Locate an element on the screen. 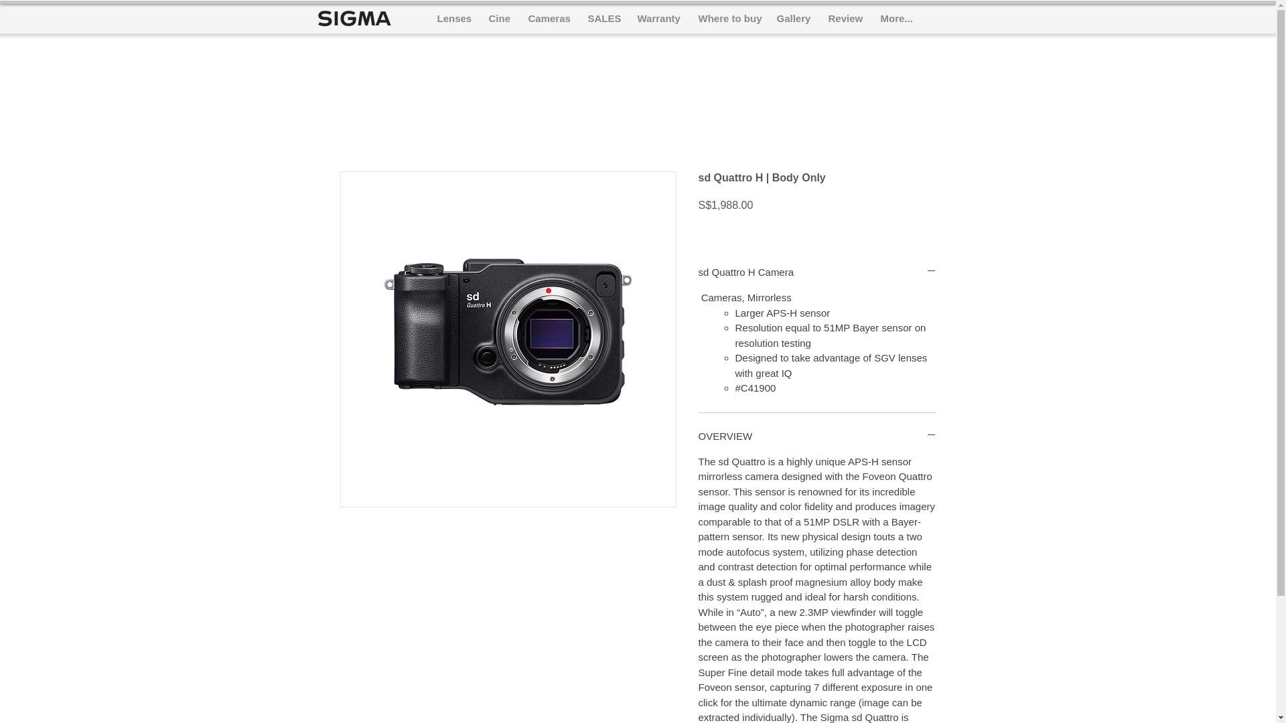 This screenshot has height=723, width=1286. Warranty is located at coordinates (658, 18).